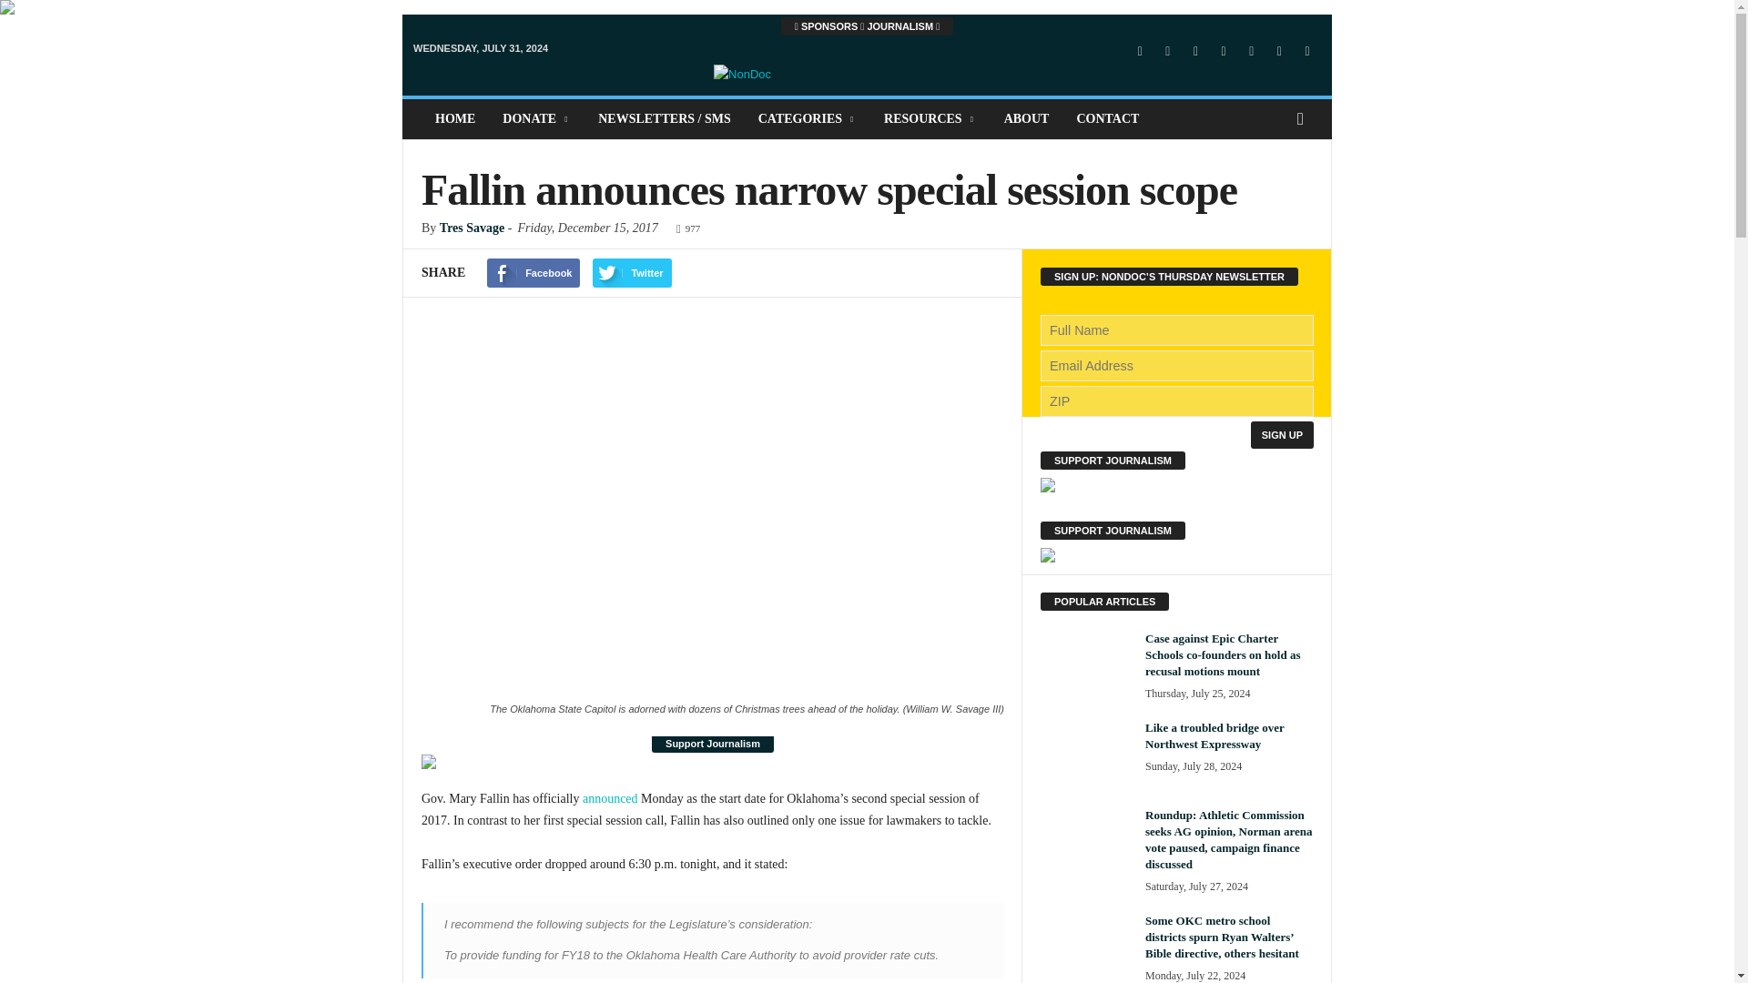 Image resolution: width=1748 pixels, height=983 pixels. What do you see at coordinates (1282, 435) in the screenshot?
I see `Sign Up` at bounding box center [1282, 435].